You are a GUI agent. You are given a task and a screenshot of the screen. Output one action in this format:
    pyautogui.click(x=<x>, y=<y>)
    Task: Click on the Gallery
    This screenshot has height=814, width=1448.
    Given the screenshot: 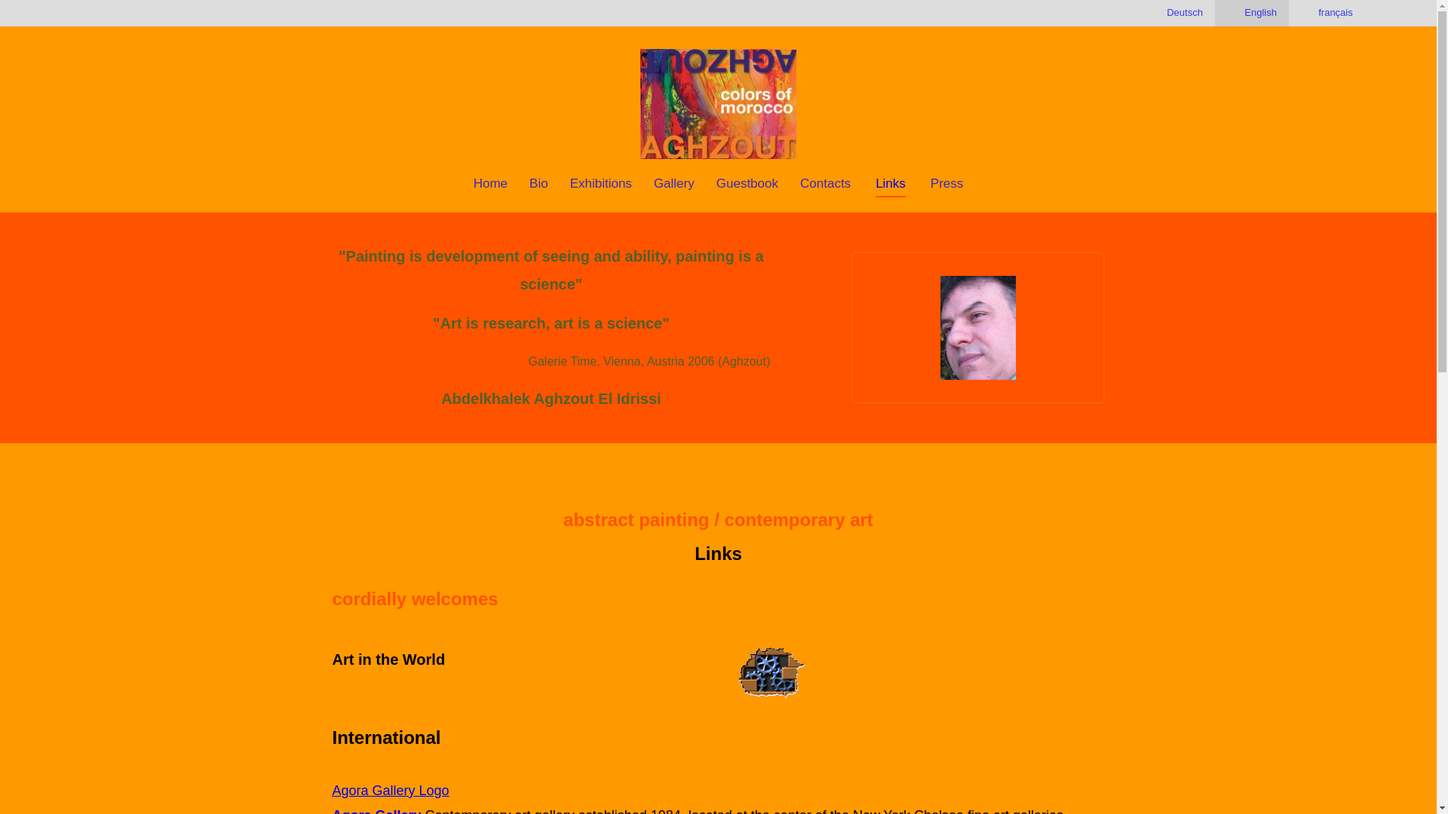 What is the action you would take?
    pyautogui.click(x=674, y=183)
    